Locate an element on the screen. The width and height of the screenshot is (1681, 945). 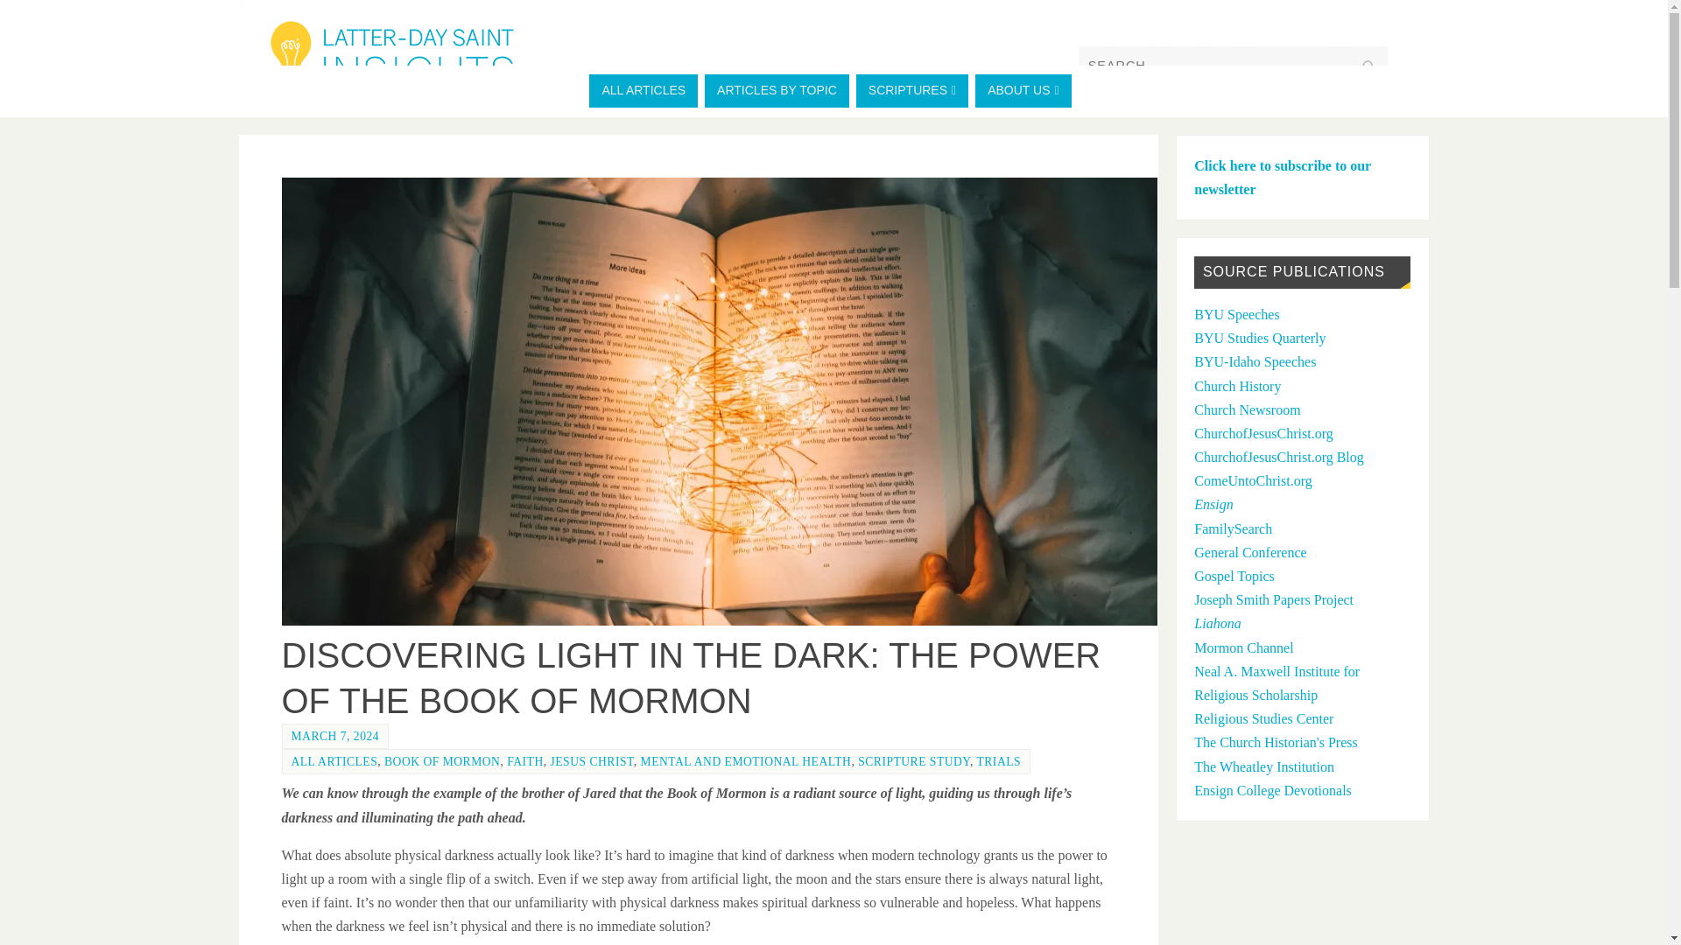
MENTAL AND EMOTIONAL HEALTH is located at coordinates (746, 761).